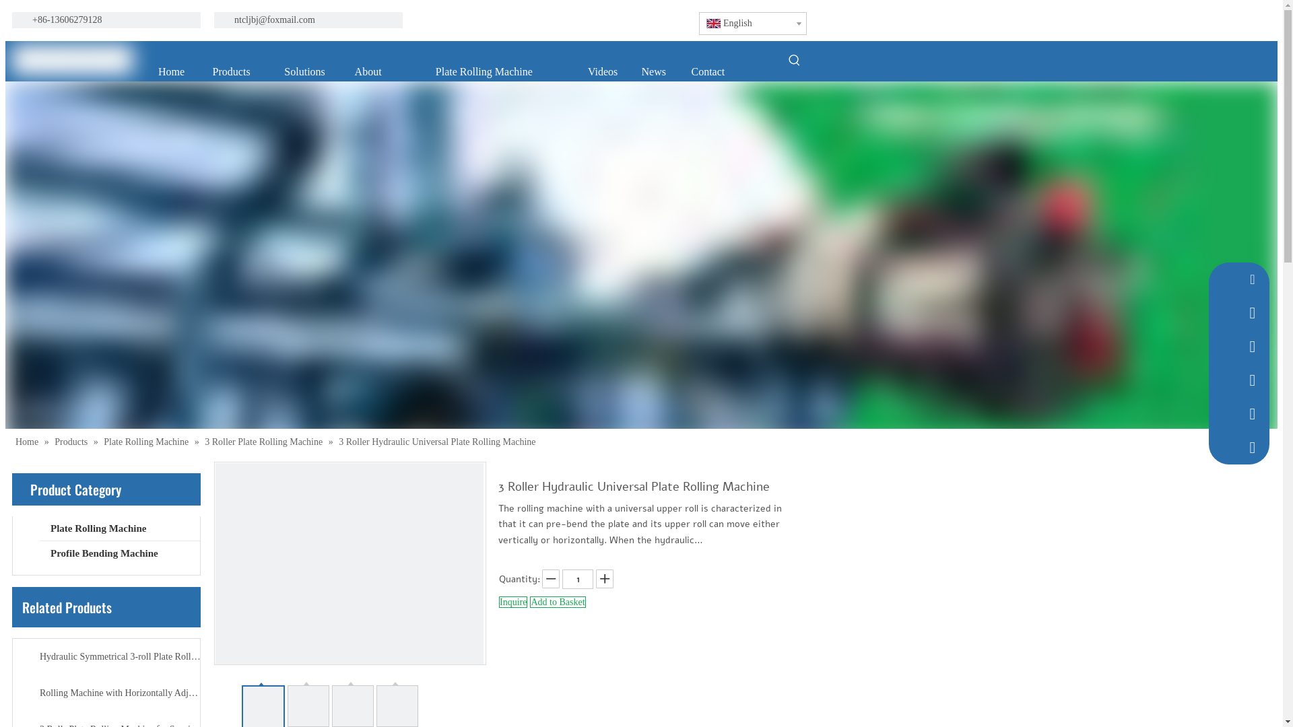 This screenshot has height=727, width=1293. What do you see at coordinates (147, 442) in the screenshot?
I see `Plate Rolling Machine` at bounding box center [147, 442].